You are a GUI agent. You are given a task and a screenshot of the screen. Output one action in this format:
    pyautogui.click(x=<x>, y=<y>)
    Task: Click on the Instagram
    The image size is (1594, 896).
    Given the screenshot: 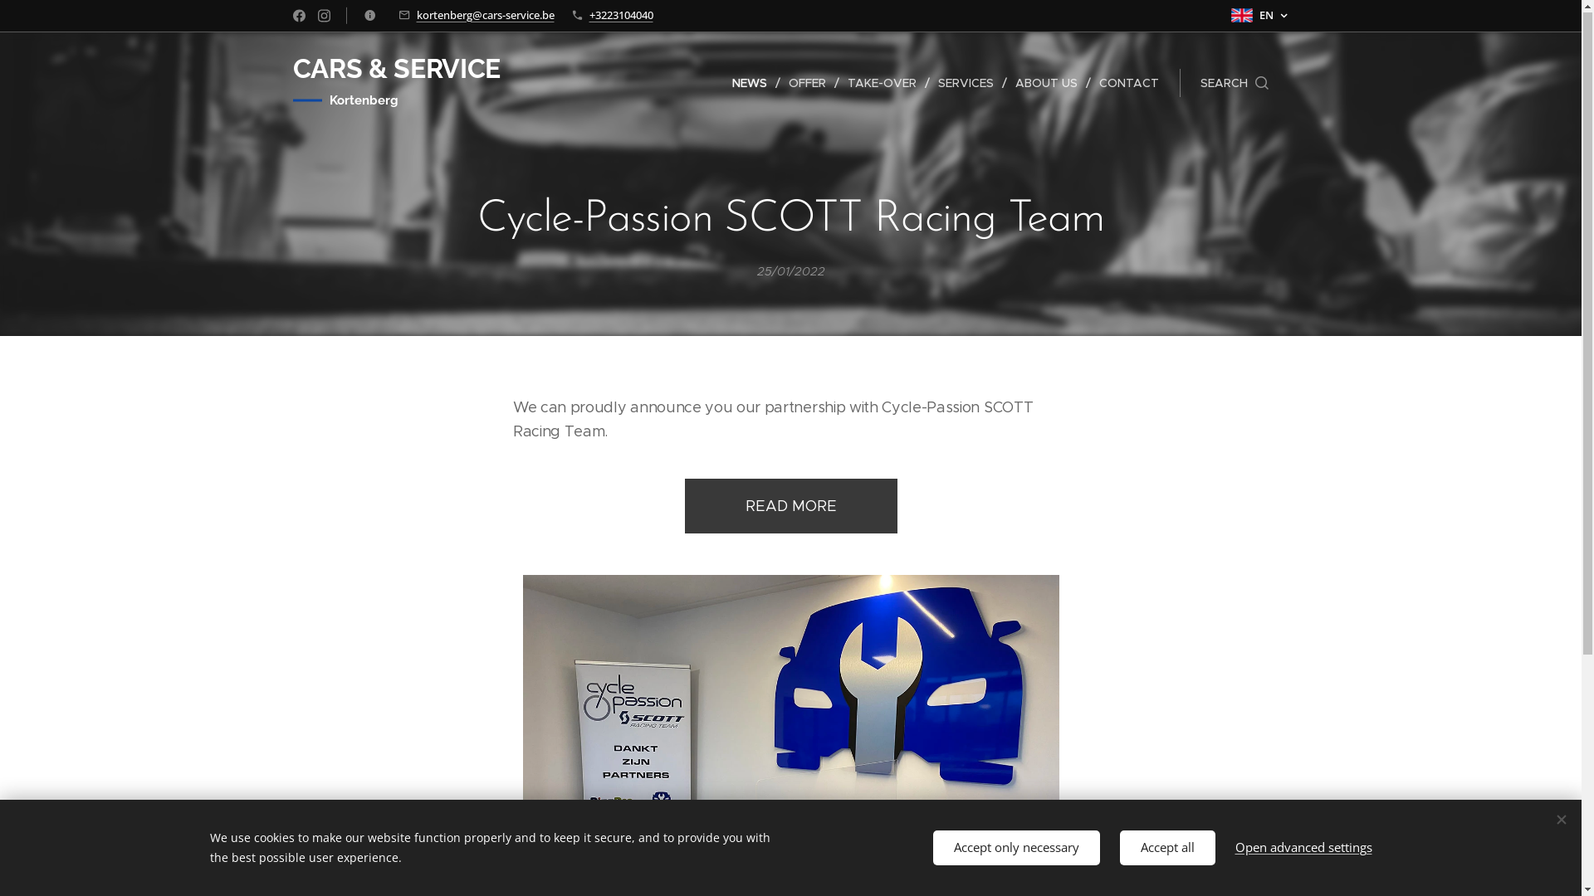 What is the action you would take?
    pyautogui.click(x=324, y=17)
    